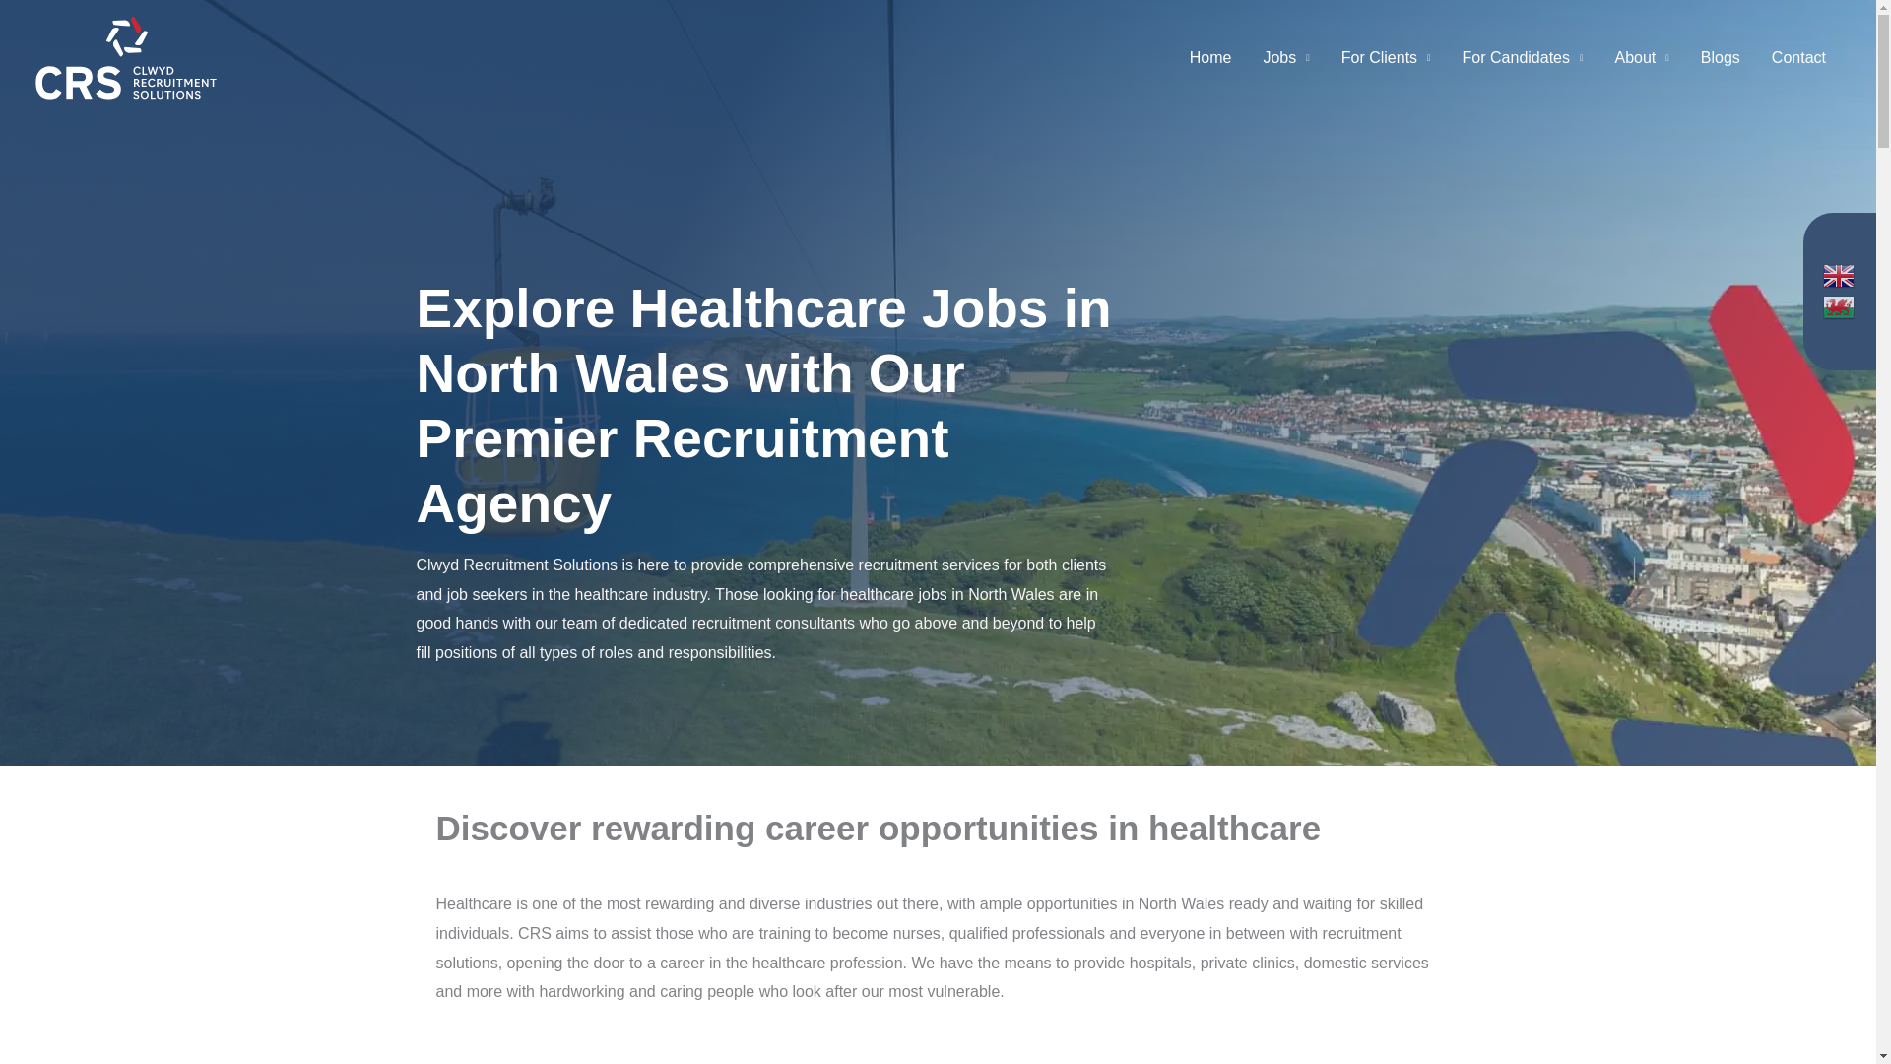 The height and width of the screenshot is (1064, 1891). Describe the element at coordinates (1285, 57) in the screenshot. I see `Jobs` at that location.